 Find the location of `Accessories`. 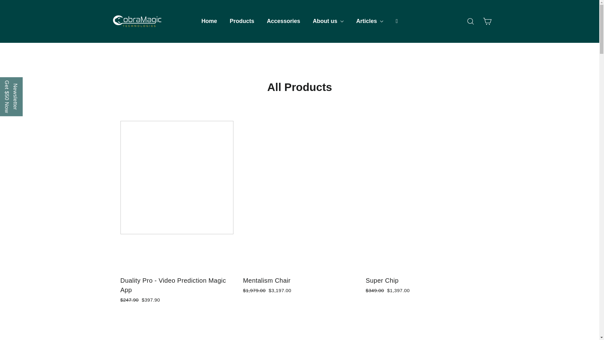

Accessories is located at coordinates (283, 21).